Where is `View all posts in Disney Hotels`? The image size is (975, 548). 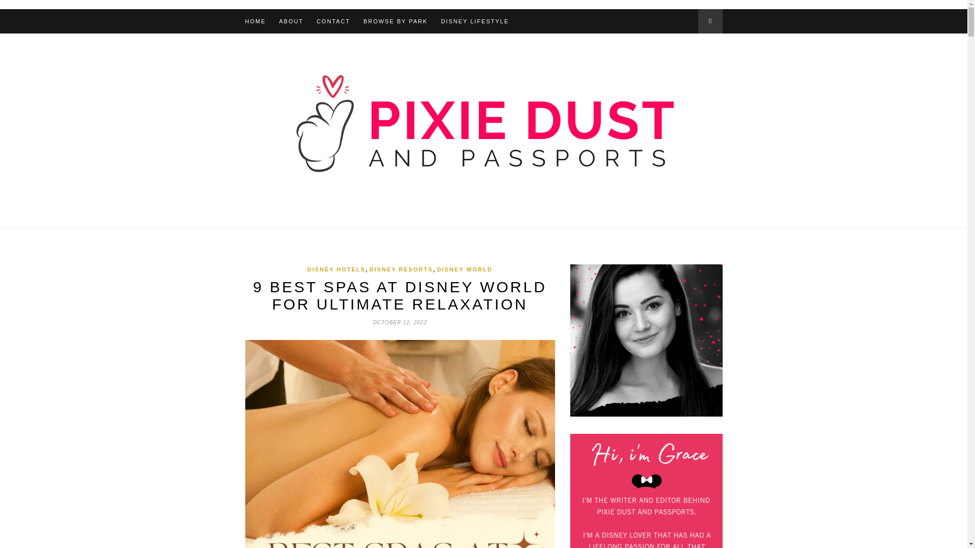 View all posts in Disney Hotels is located at coordinates (336, 269).